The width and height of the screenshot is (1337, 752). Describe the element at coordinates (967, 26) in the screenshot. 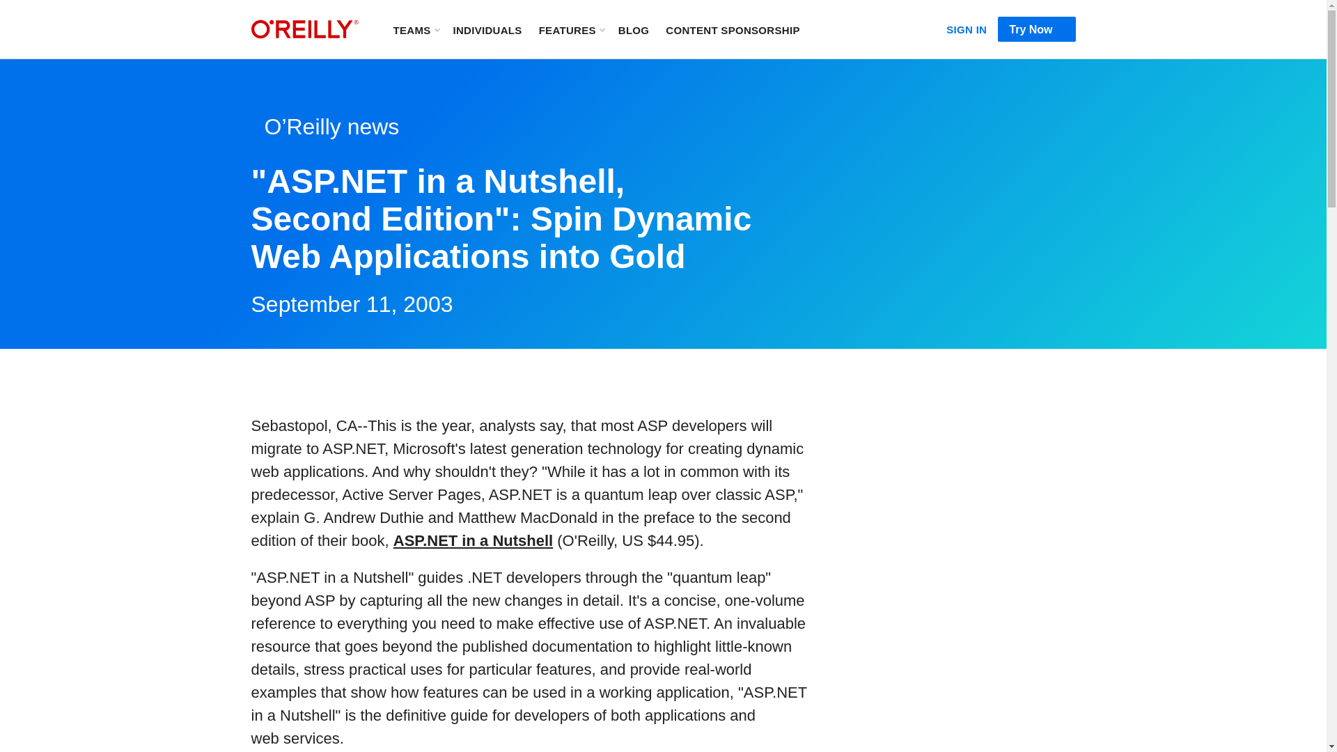

I see `SIGN IN` at that location.